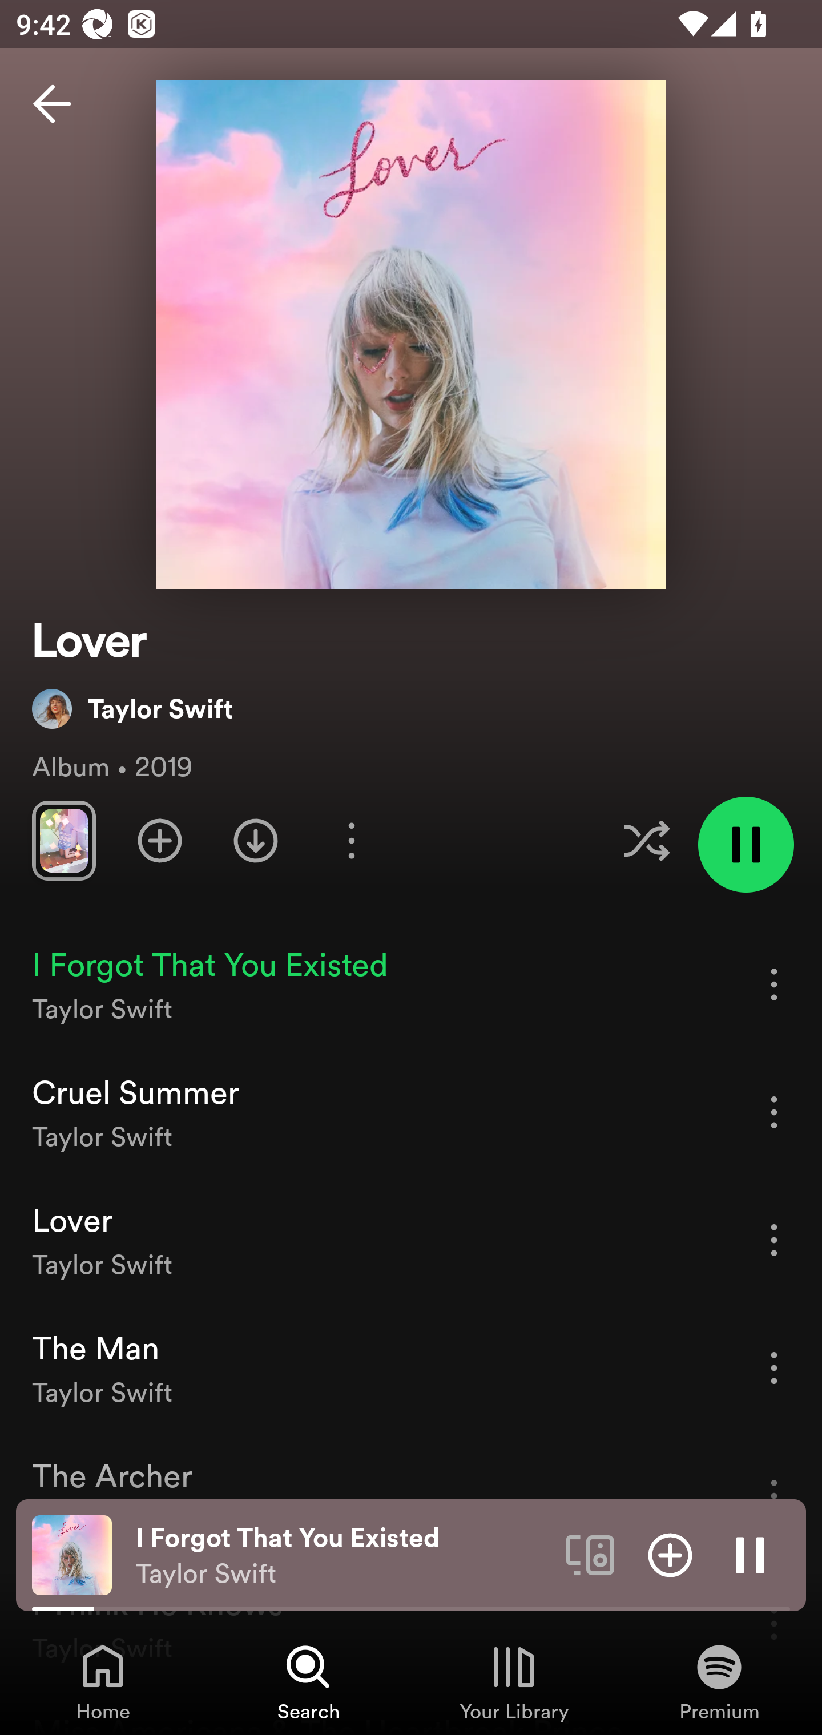 The width and height of the screenshot is (822, 1735). What do you see at coordinates (308, 1681) in the screenshot?
I see `Search, Tab 2 of 4 Search Search` at bounding box center [308, 1681].